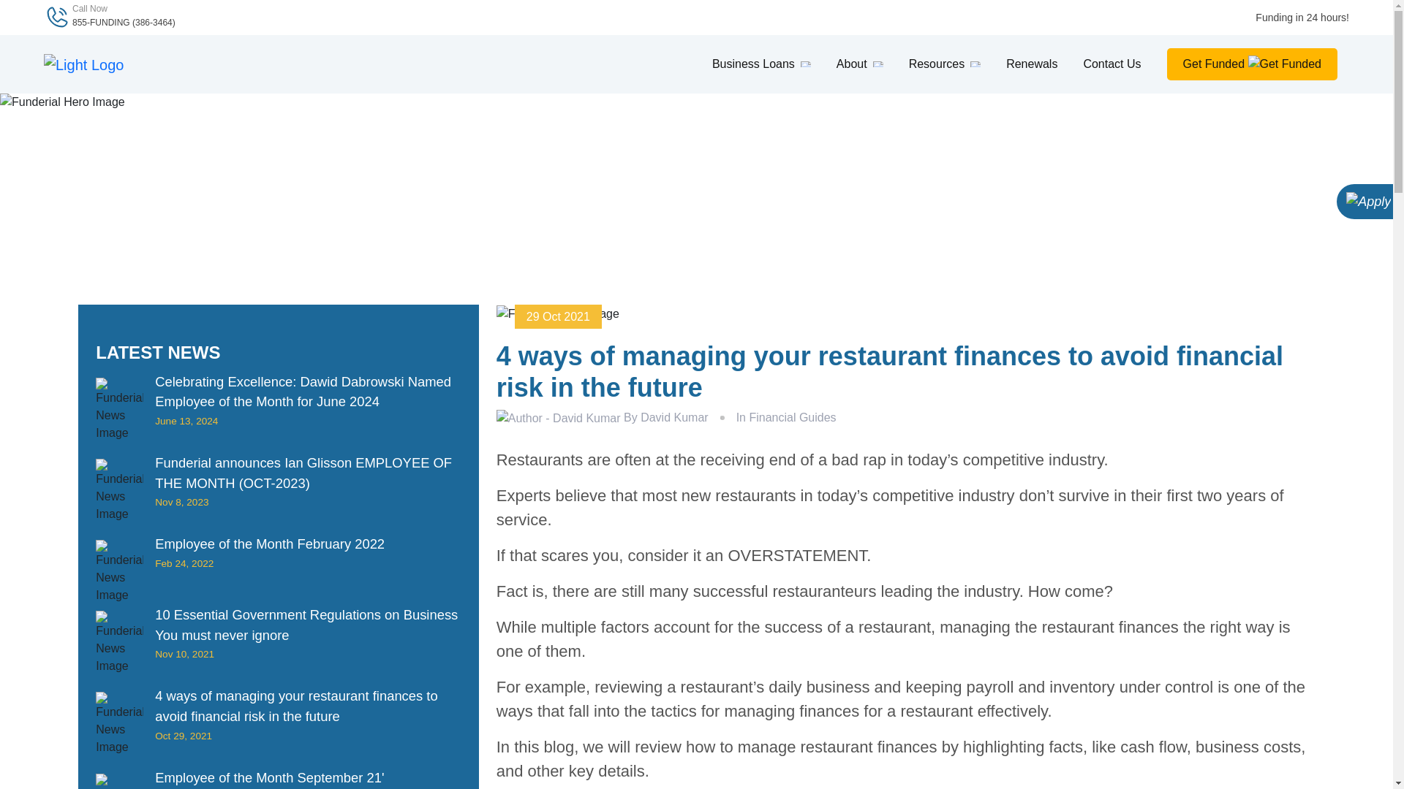 This screenshot has height=789, width=1404. What do you see at coordinates (1111, 64) in the screenshot?
I see `Contact Us` at bounding box center [1111, 64].